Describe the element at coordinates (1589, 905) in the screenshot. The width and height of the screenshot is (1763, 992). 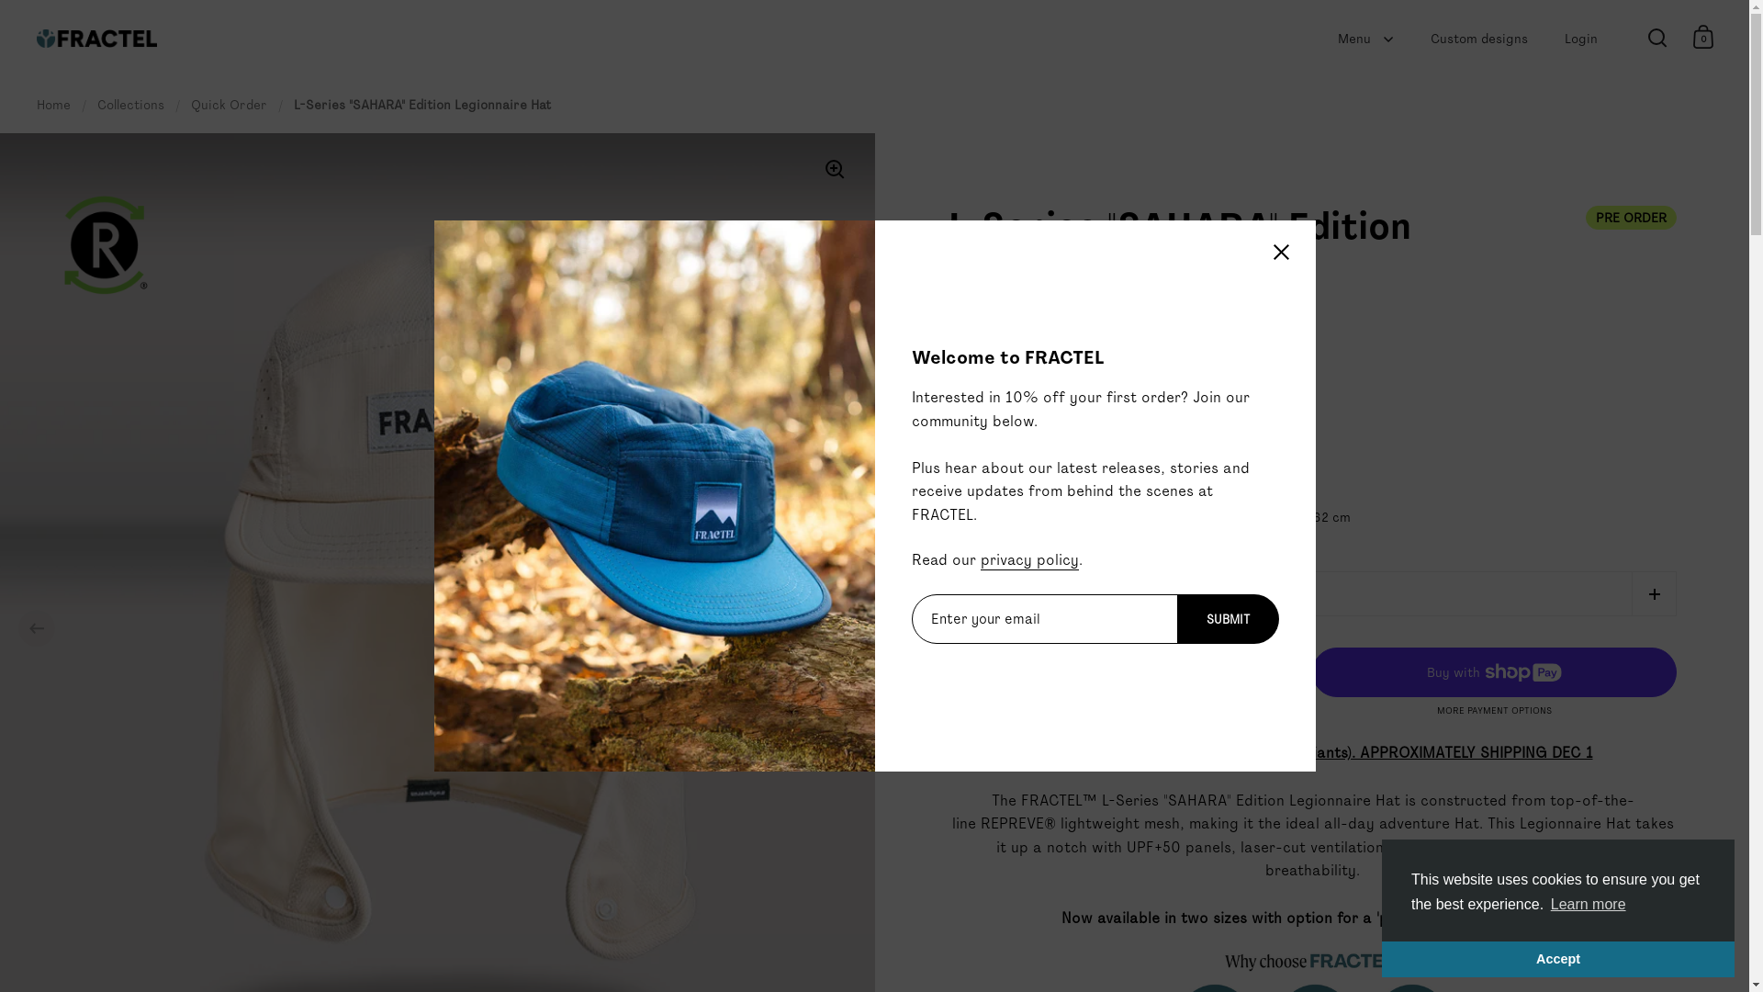
I see `Learn more` at that location.